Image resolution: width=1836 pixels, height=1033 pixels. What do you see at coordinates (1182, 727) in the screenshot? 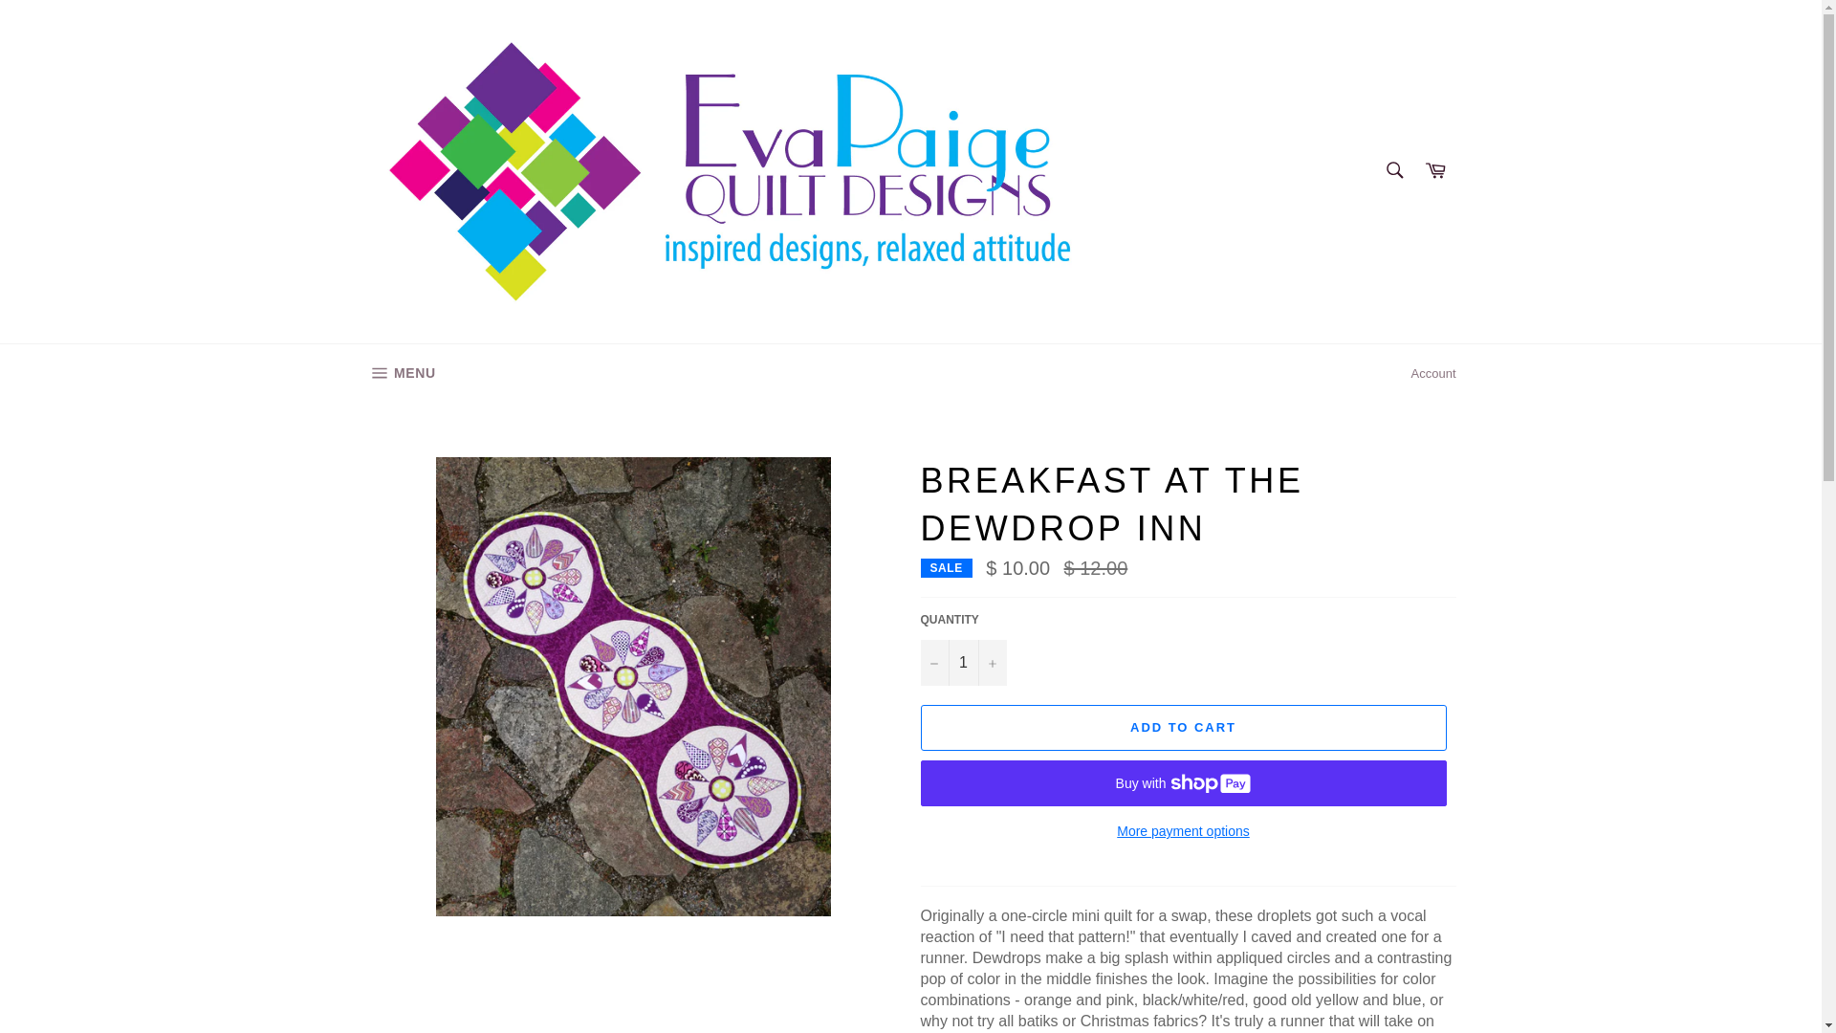
I see `1` at bounding box center [1182, 727].